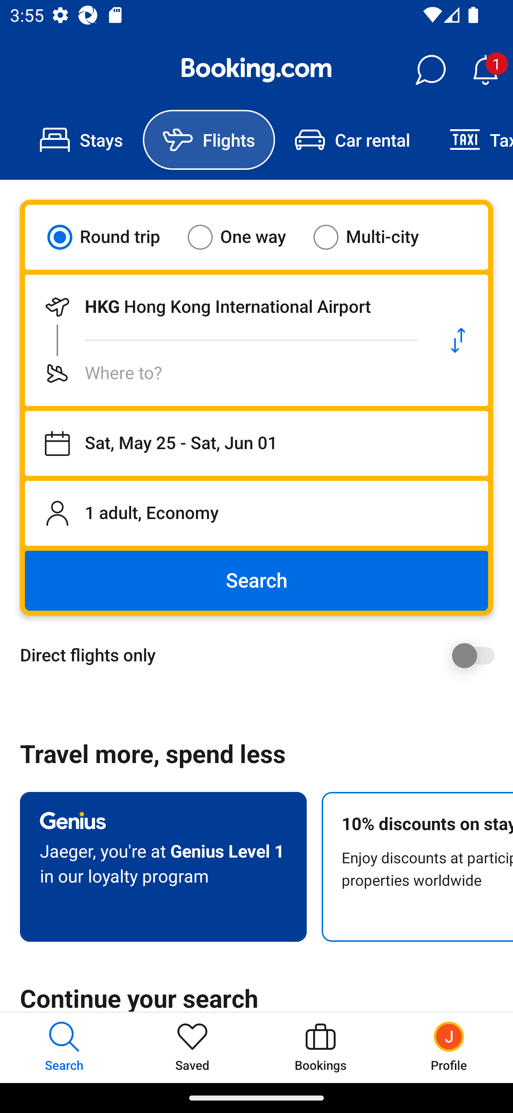  What do you see at coordinates (227, 307) in the screenshot?
I see `Departing from HKG Hong Kong International Airport` at bounding box center [227, 307].